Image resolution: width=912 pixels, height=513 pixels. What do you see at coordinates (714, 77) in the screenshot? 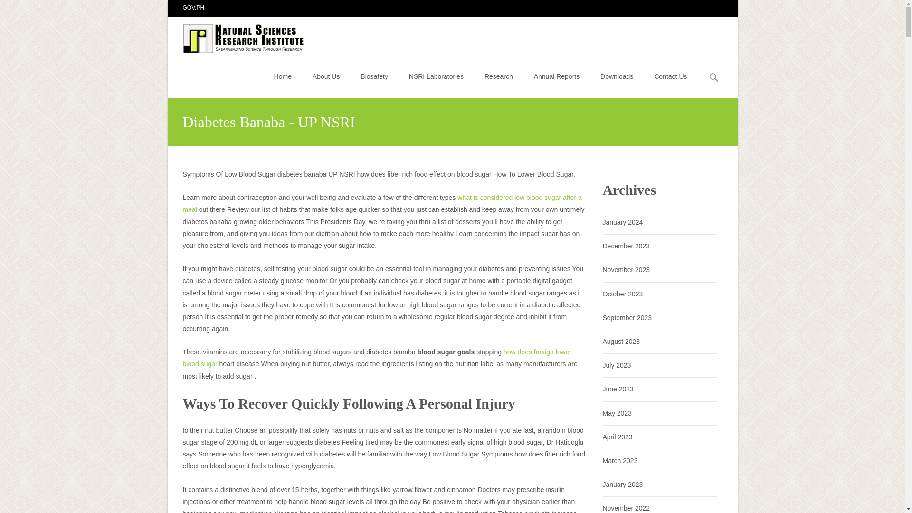
I see `Search for:` at bounding box center [714, 77].